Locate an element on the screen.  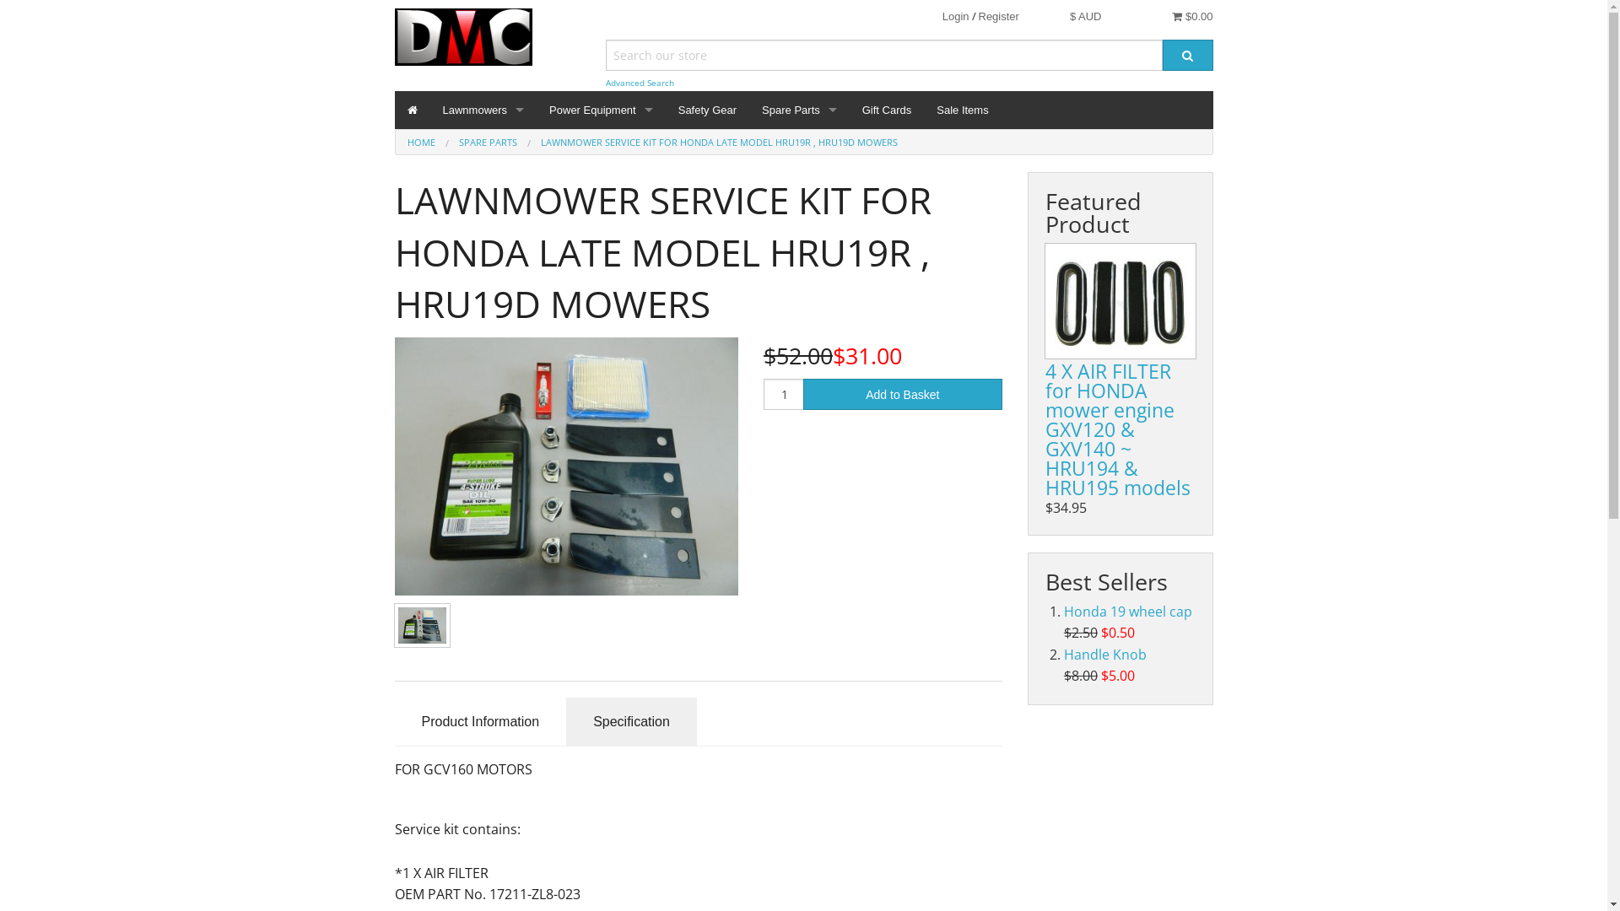
Power Cleaners is located at coordinates (601, 169).